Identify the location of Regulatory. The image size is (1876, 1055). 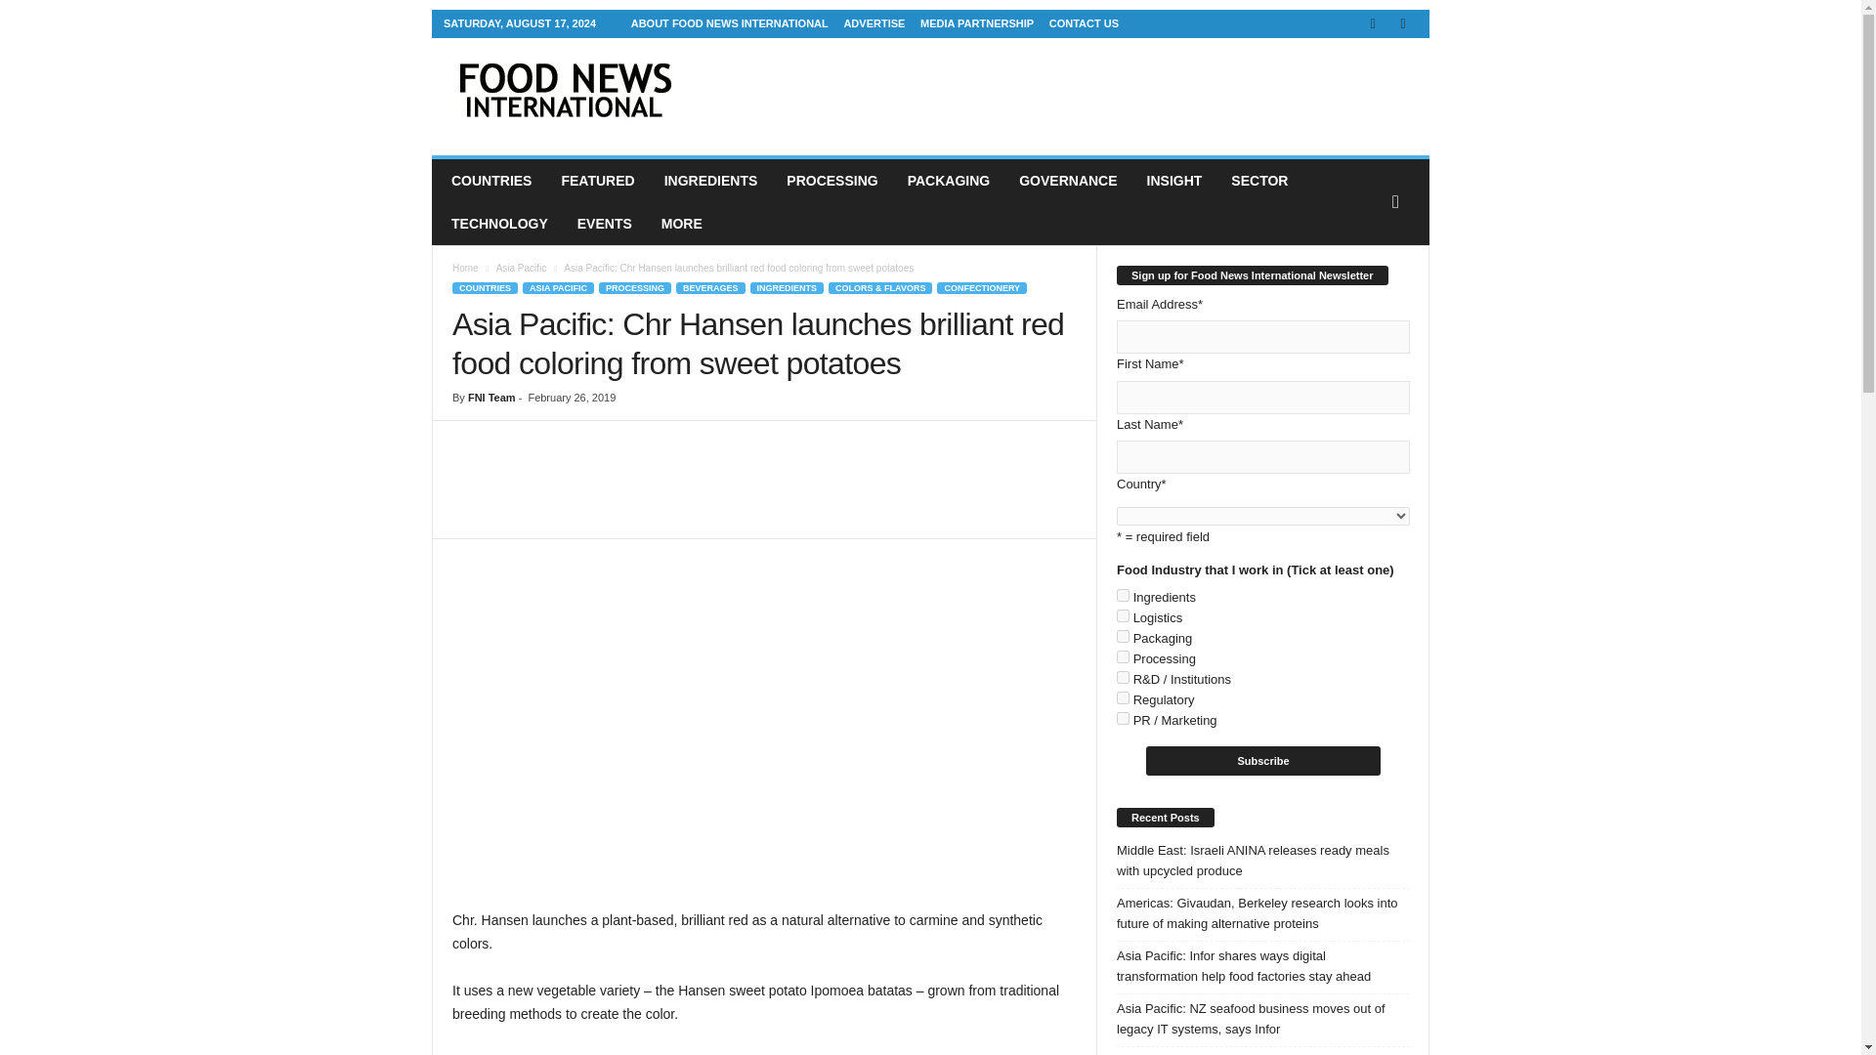
(1122, 697).